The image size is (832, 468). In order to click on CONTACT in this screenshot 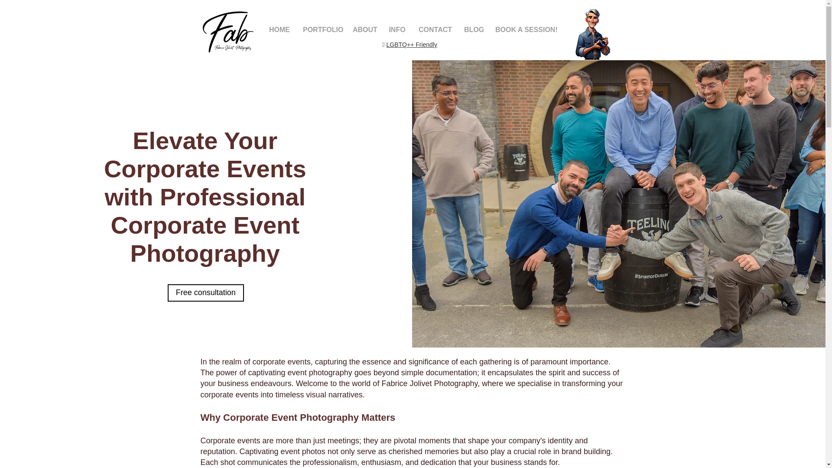, I will do `click(435, 29)`.